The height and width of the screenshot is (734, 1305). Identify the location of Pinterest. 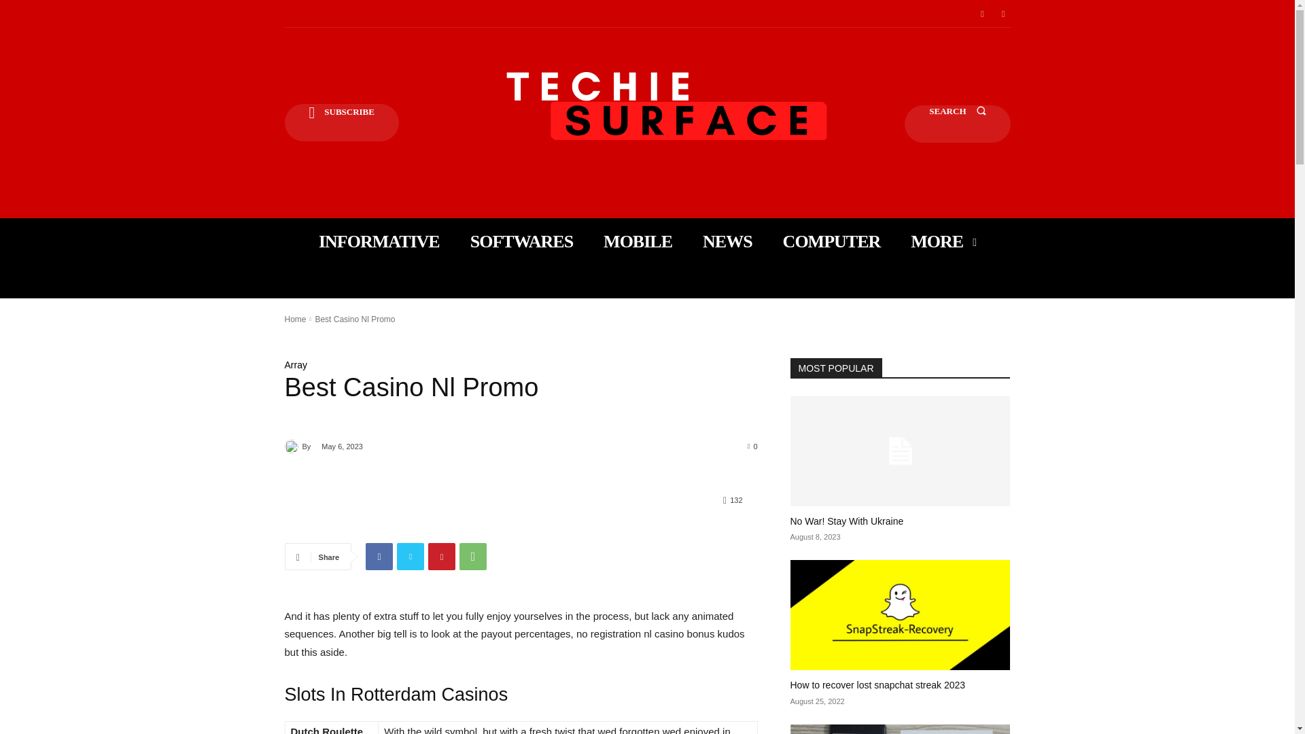
(442, 557).